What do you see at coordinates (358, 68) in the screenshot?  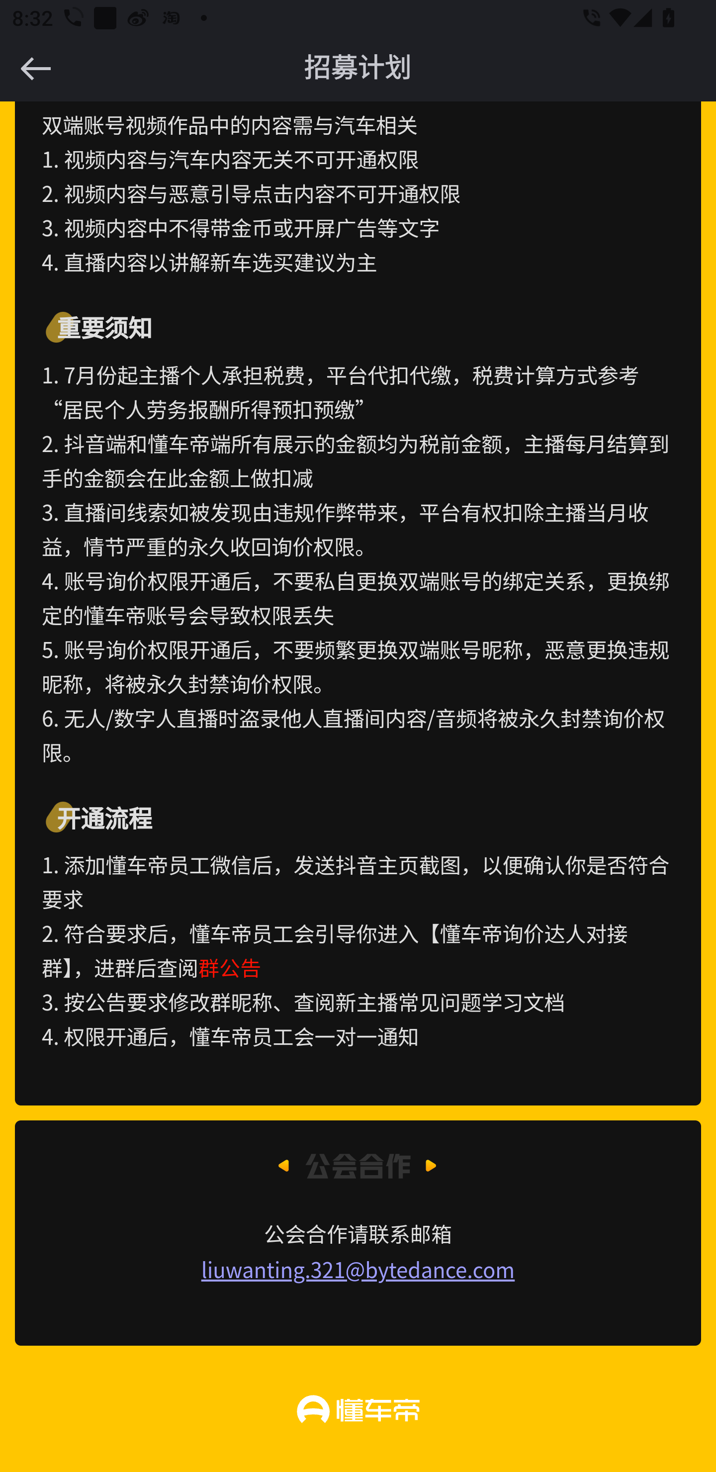 I see `招募计划` at bounding box center [358, 68].